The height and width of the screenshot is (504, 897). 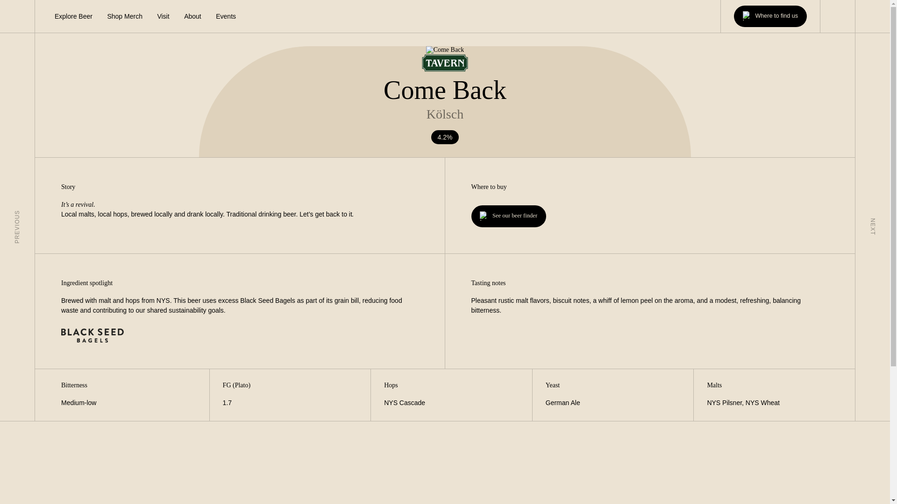 What do you see at coordinates (17, 16) in the screenshot?
I see `Return Brewing` at bounding box center [17, 16].